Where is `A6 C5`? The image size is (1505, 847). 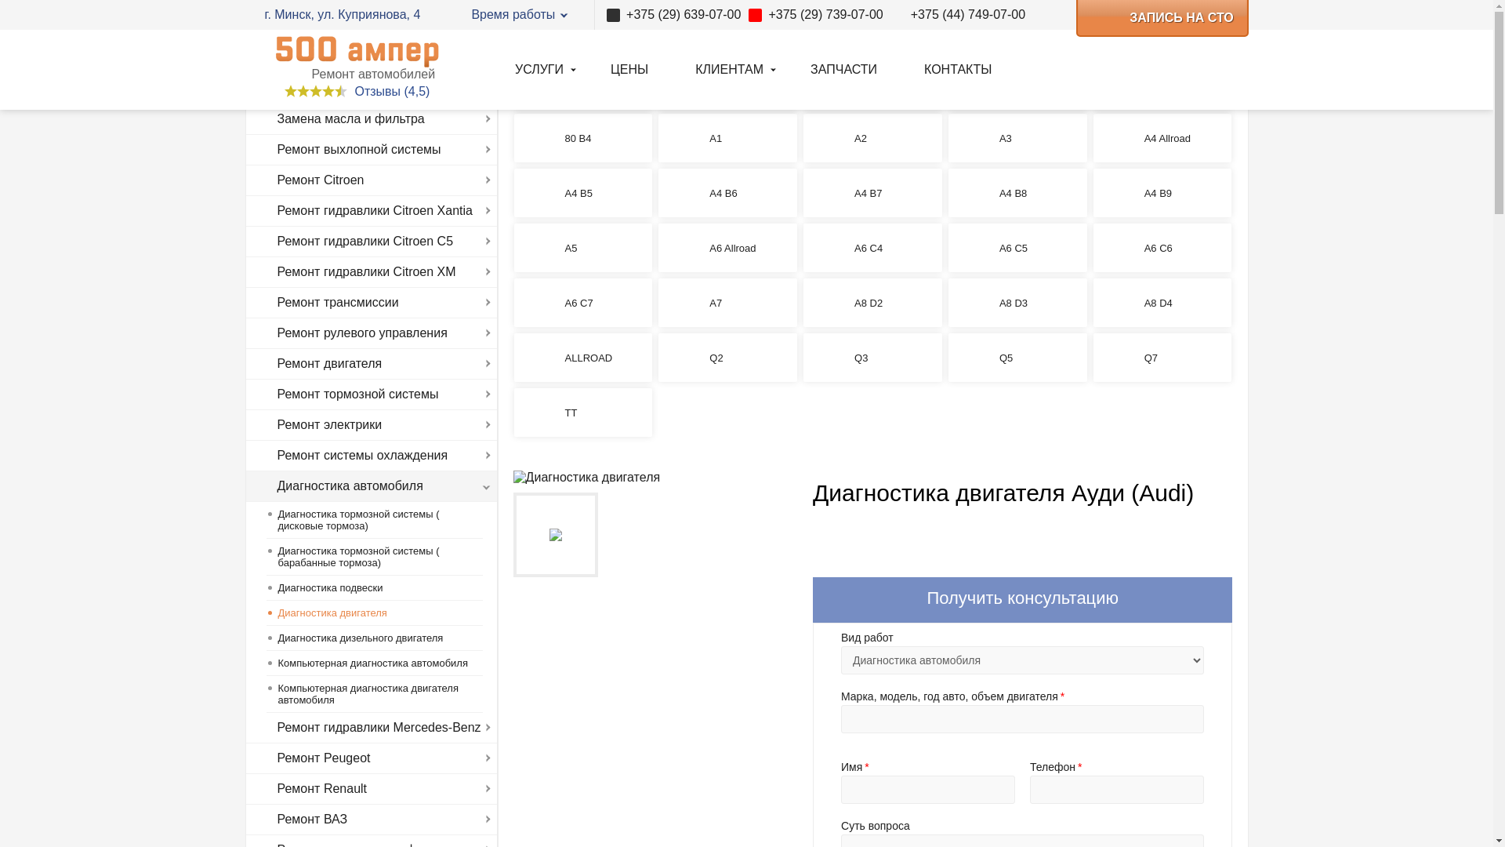
A6 C5 is located at coordinates (1017, 248).